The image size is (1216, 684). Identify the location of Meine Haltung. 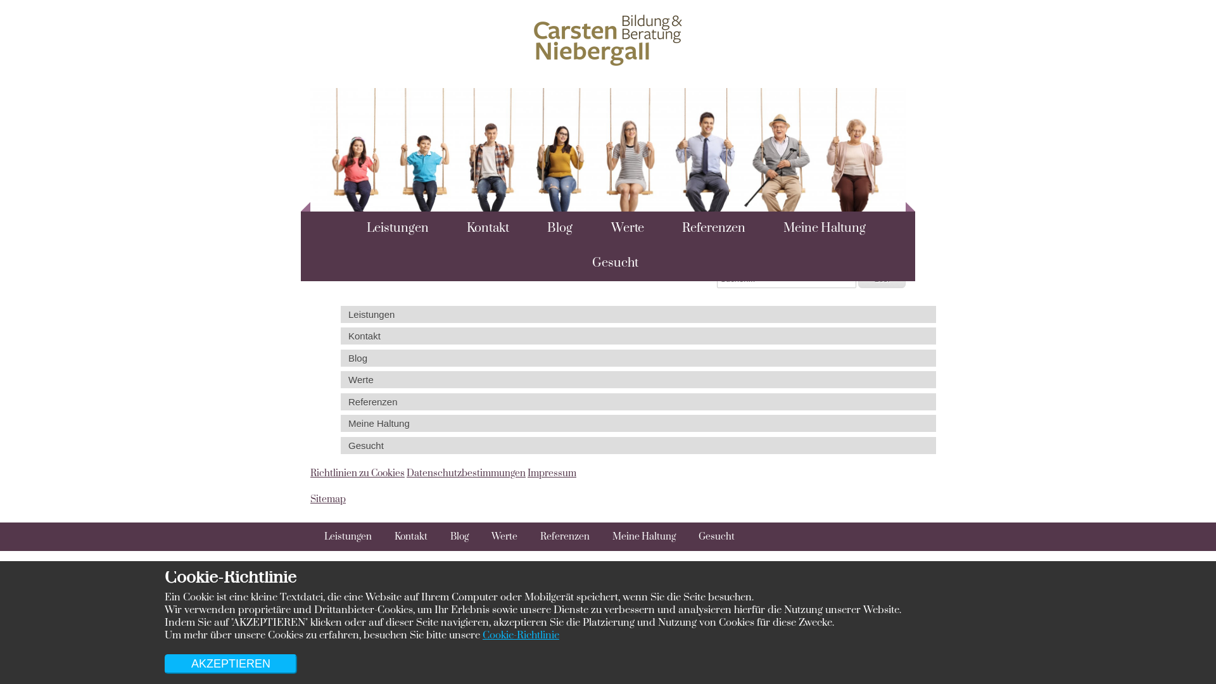
(637, 537).